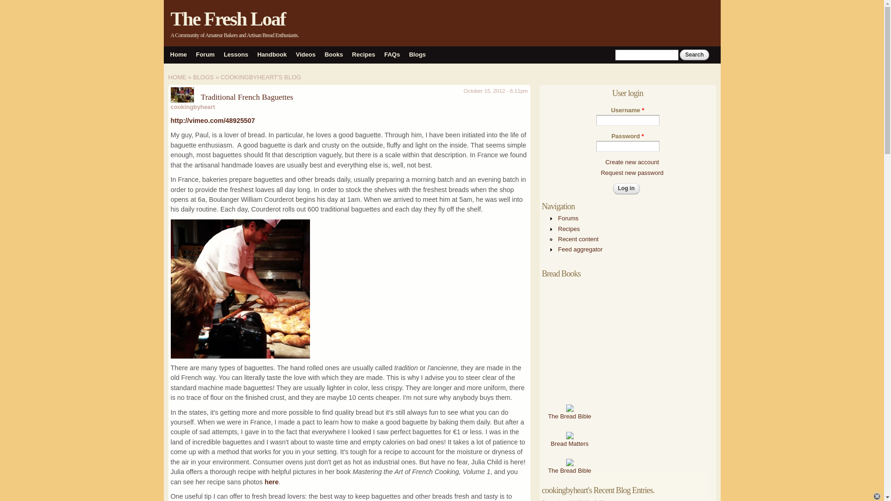  I want to click on Enter the terms you wish to search for., so click(647, 55).